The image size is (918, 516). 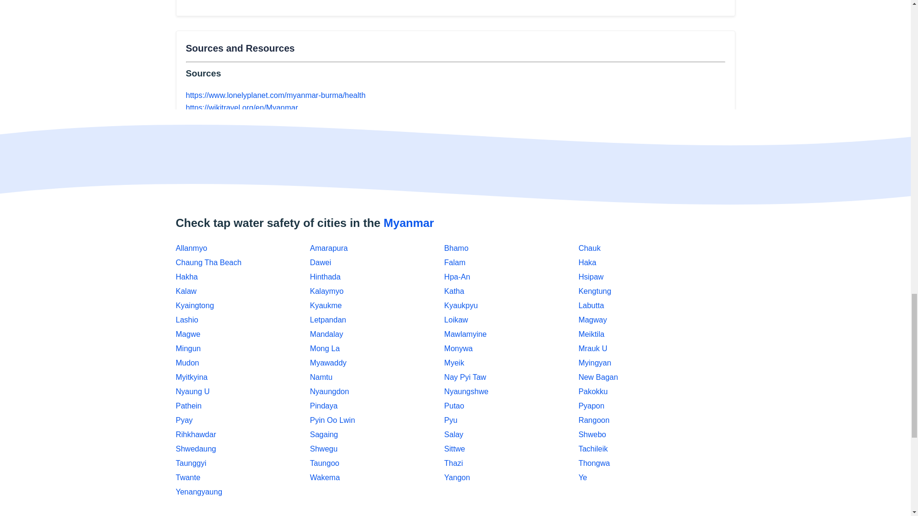 I want to click on Allanmyo, so click(x=191, y=248).